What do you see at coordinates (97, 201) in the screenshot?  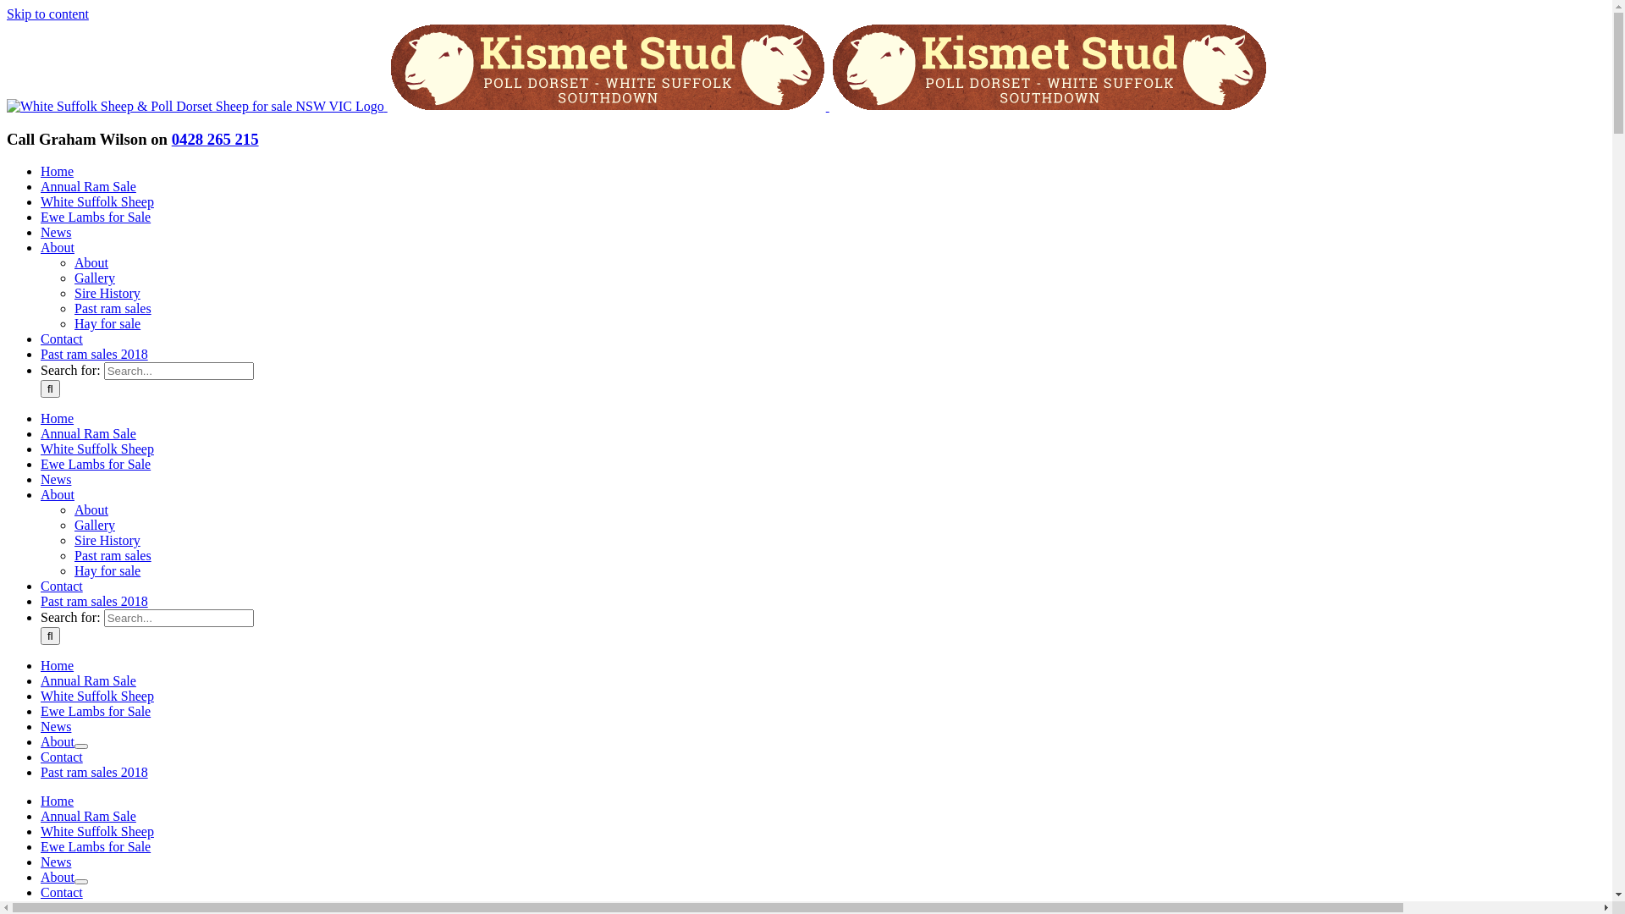 I see `White Suffolk Sheep` at bounding box center [97, 201].